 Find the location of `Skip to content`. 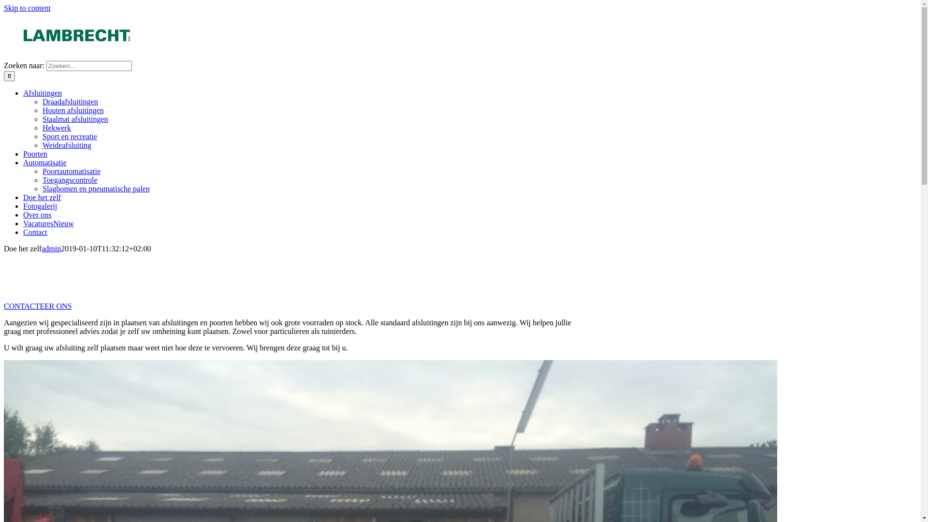

Skip to content is located at coordinates (27, 8).